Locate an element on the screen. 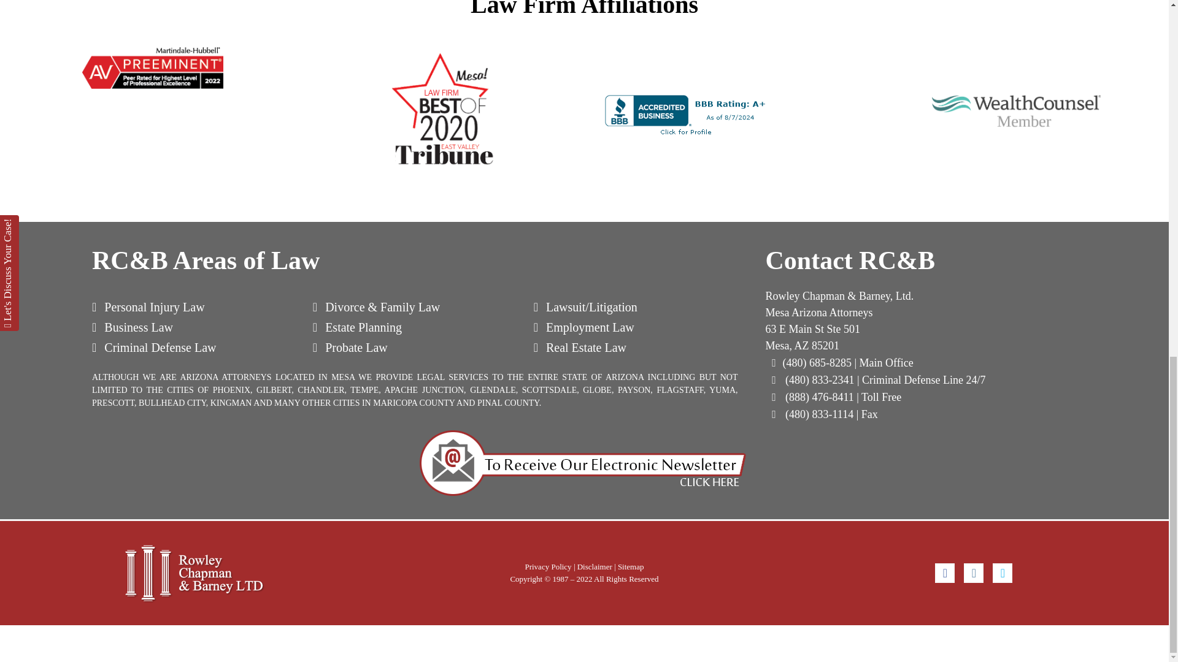  Probate Law is located at coordinates (350, 347).